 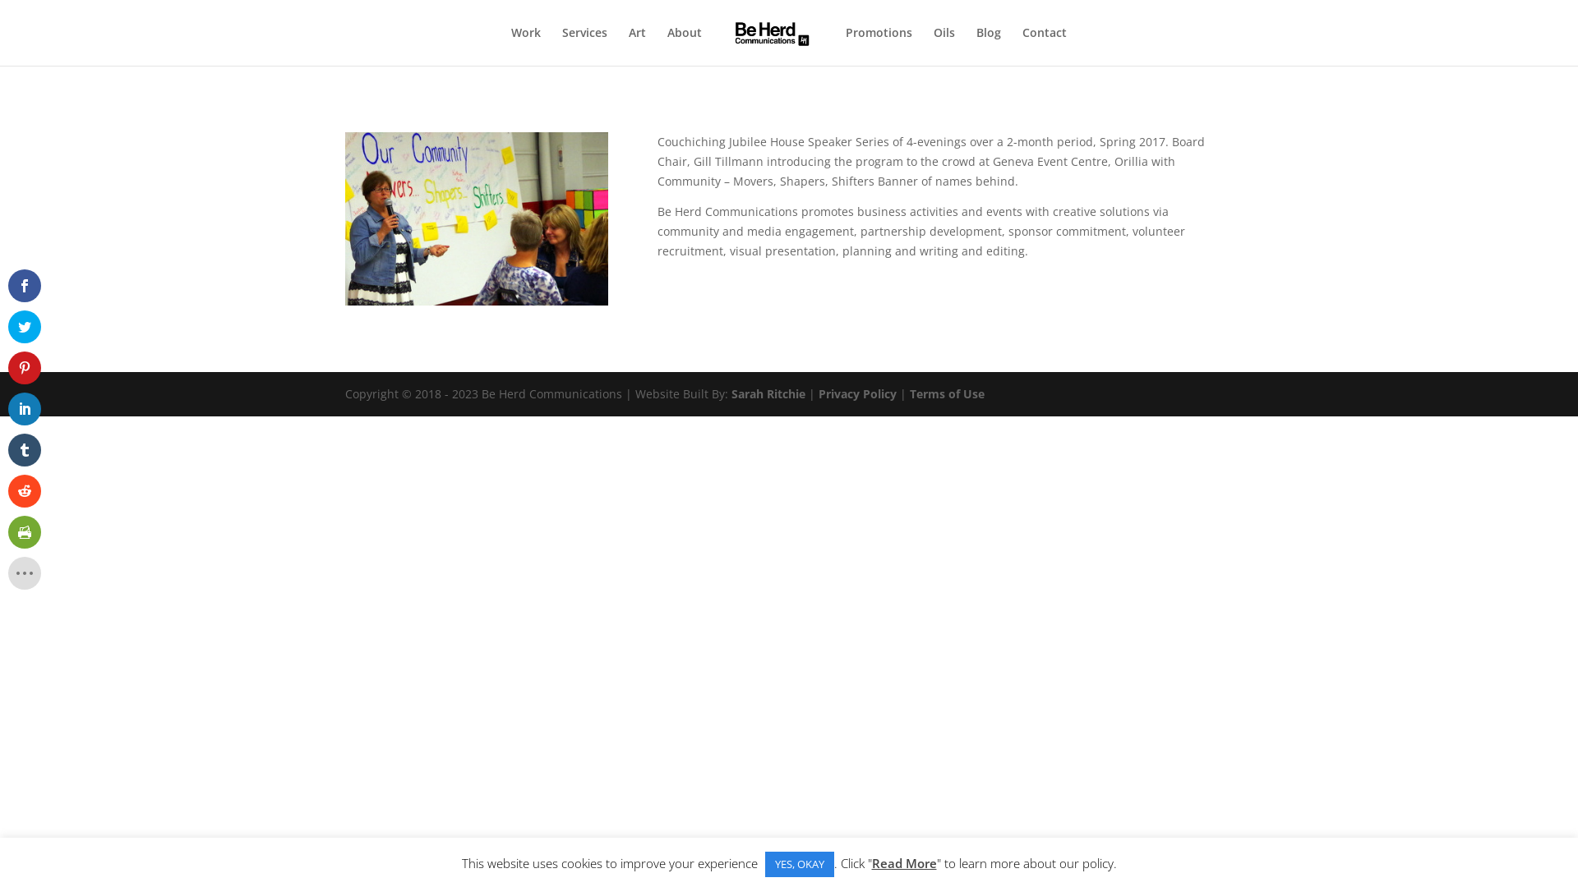 What do you see at coordinates (944, 46) in the screenshot?
I see `Oils` at bounding box center [944, 46].